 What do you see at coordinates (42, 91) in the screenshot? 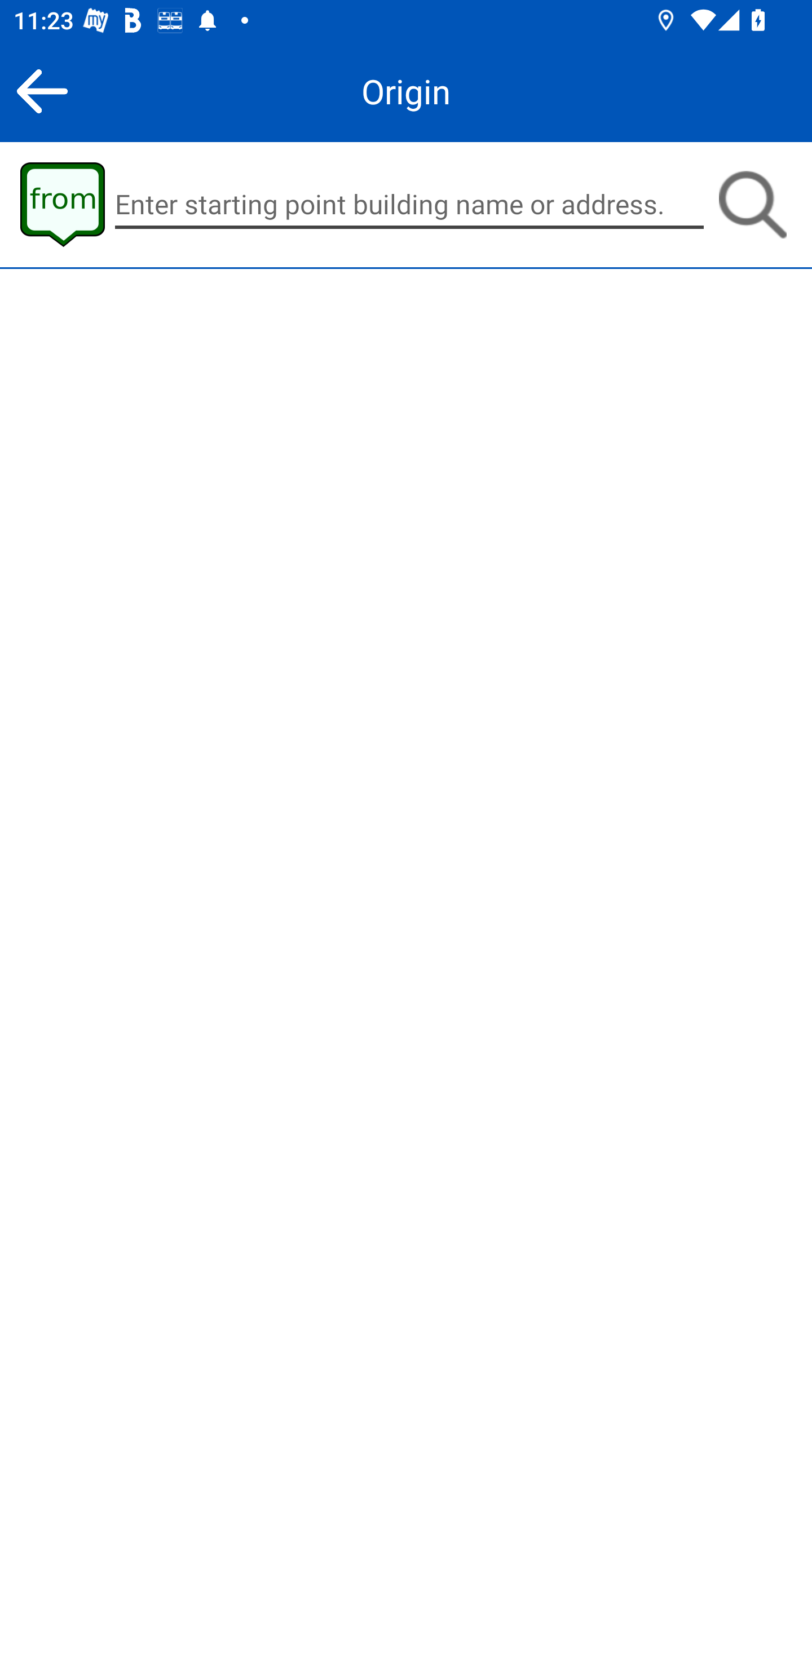
I see `Back` at bounding box center [42, 91].